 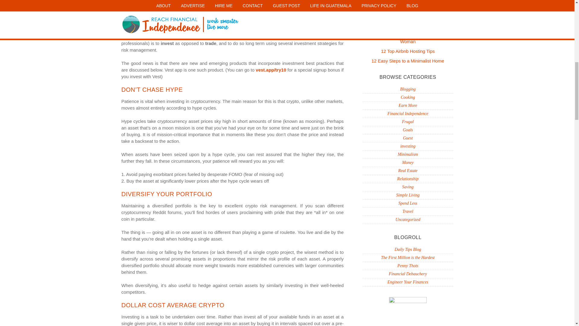 I want to click on Can Online Gaming Pay The Bills?, so click(x=408, y=26).